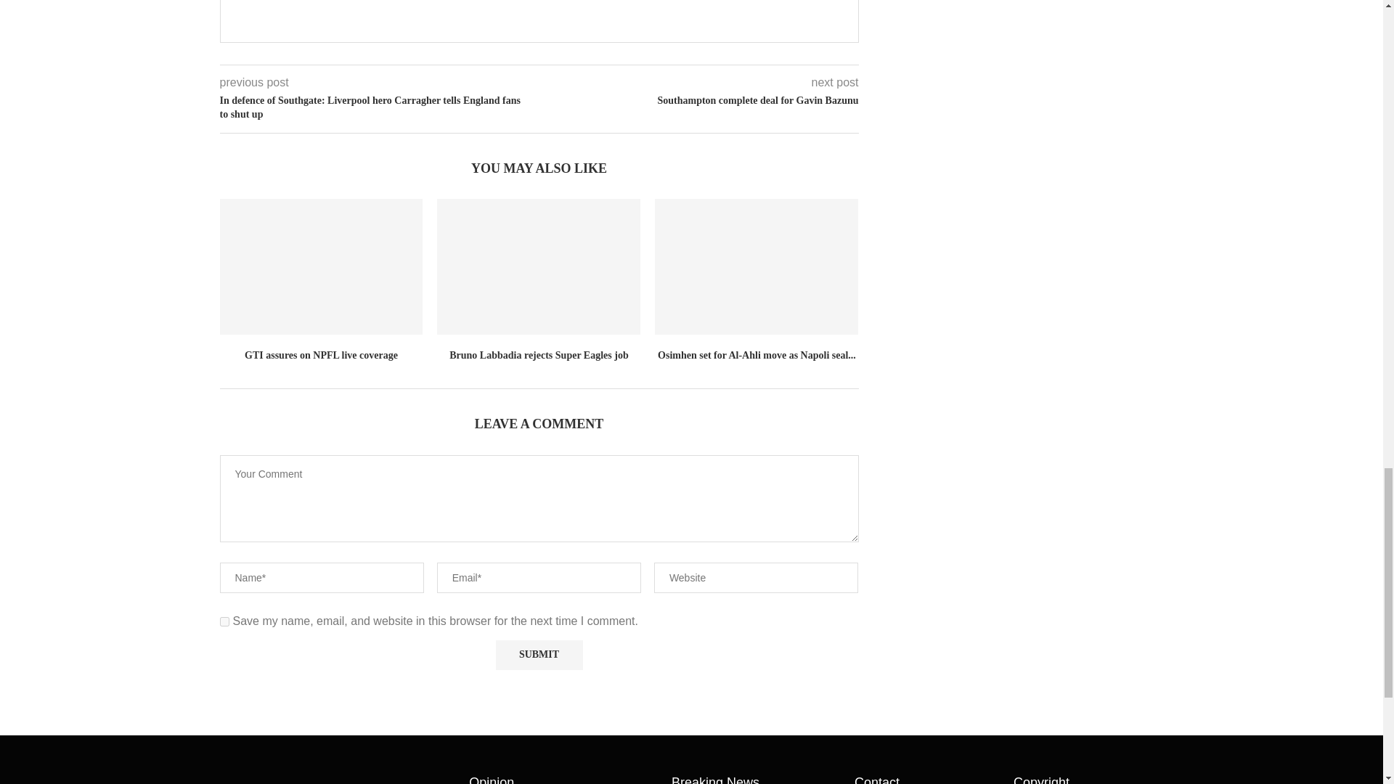  What do you see at coordinates (539, 267) in the screenshot?
I see `Bruno Labbadia rejects Super Eagles job` at bounding box center [539, 267].